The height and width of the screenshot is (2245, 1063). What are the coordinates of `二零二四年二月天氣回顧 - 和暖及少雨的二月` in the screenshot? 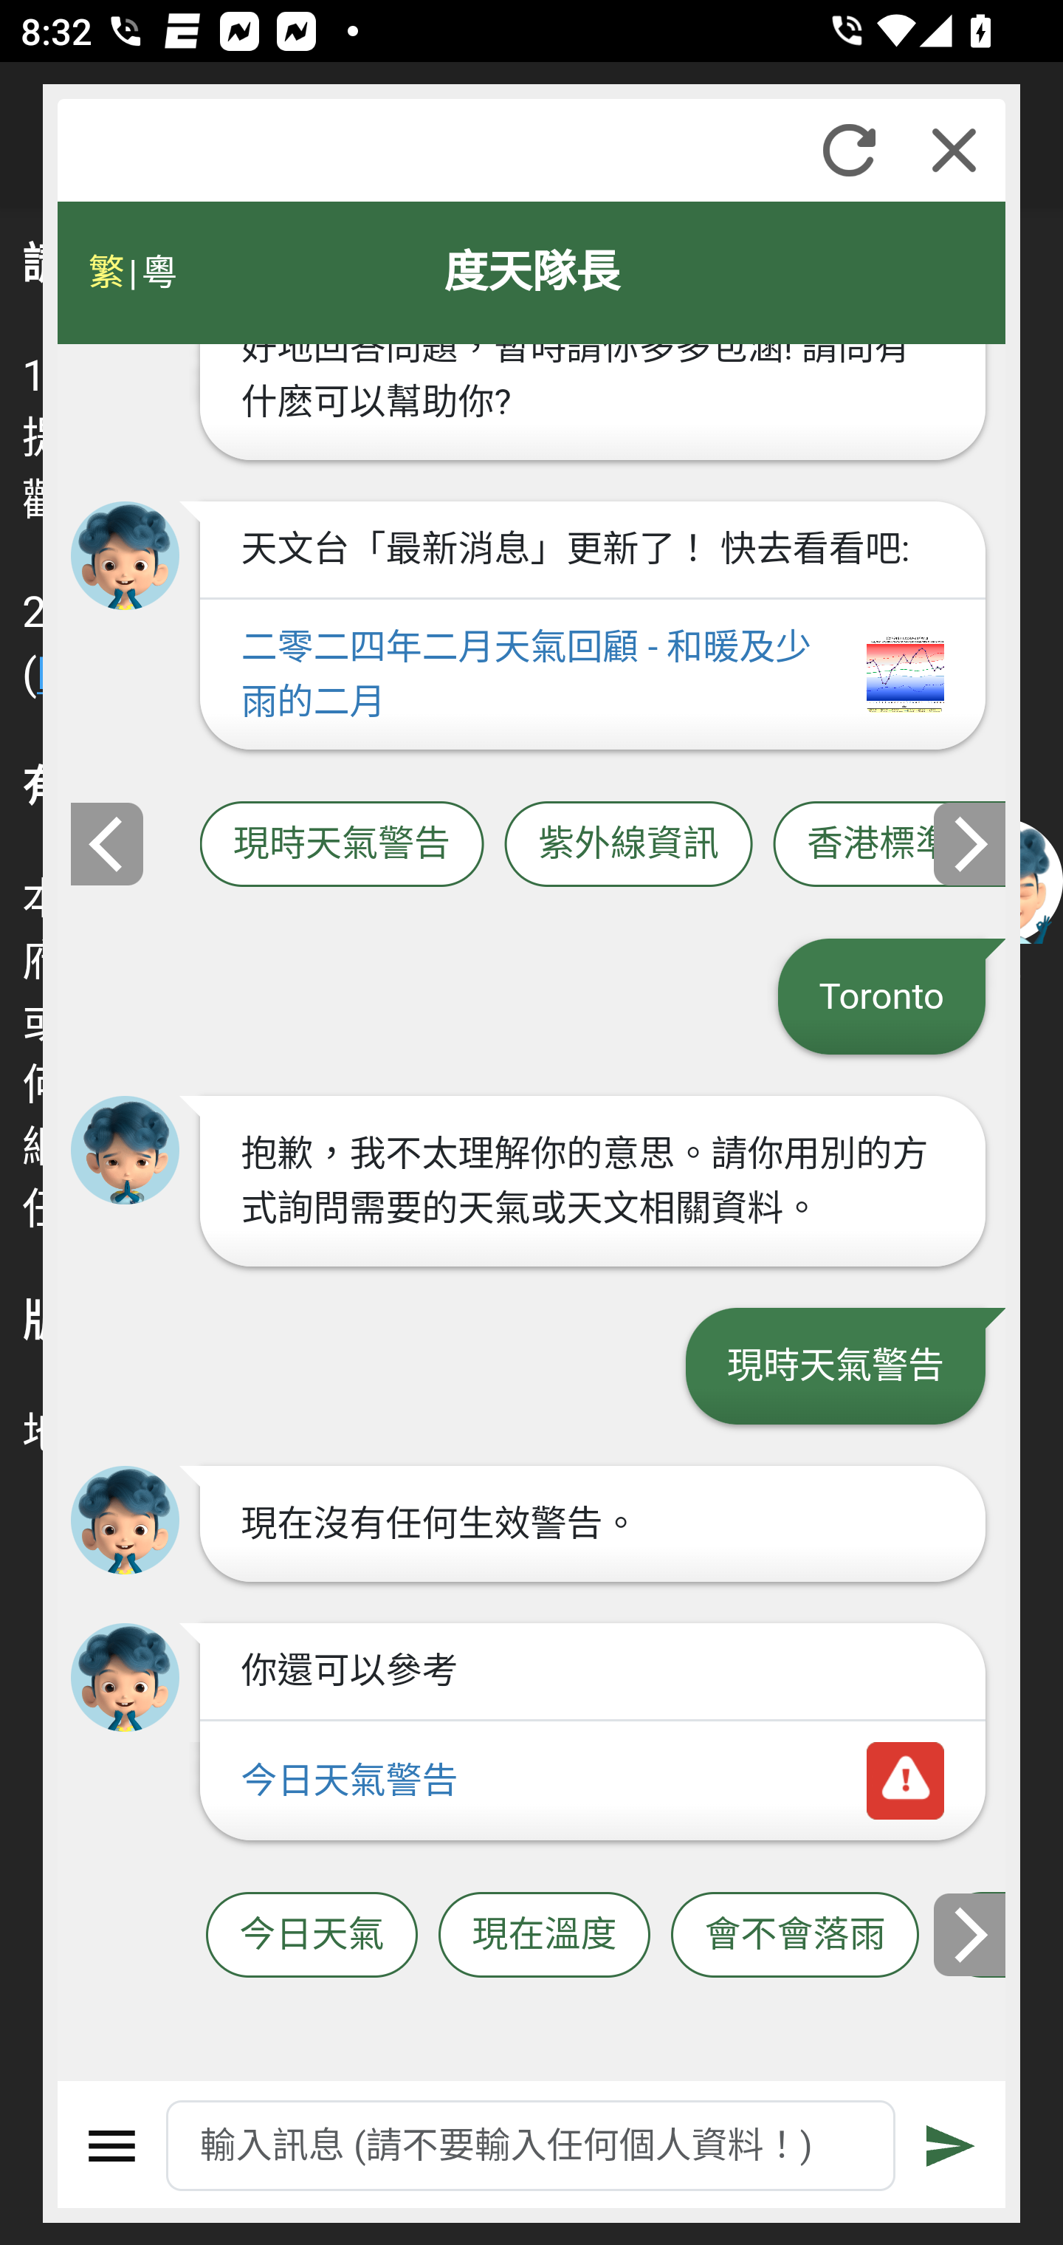 It's located at (592, 675).